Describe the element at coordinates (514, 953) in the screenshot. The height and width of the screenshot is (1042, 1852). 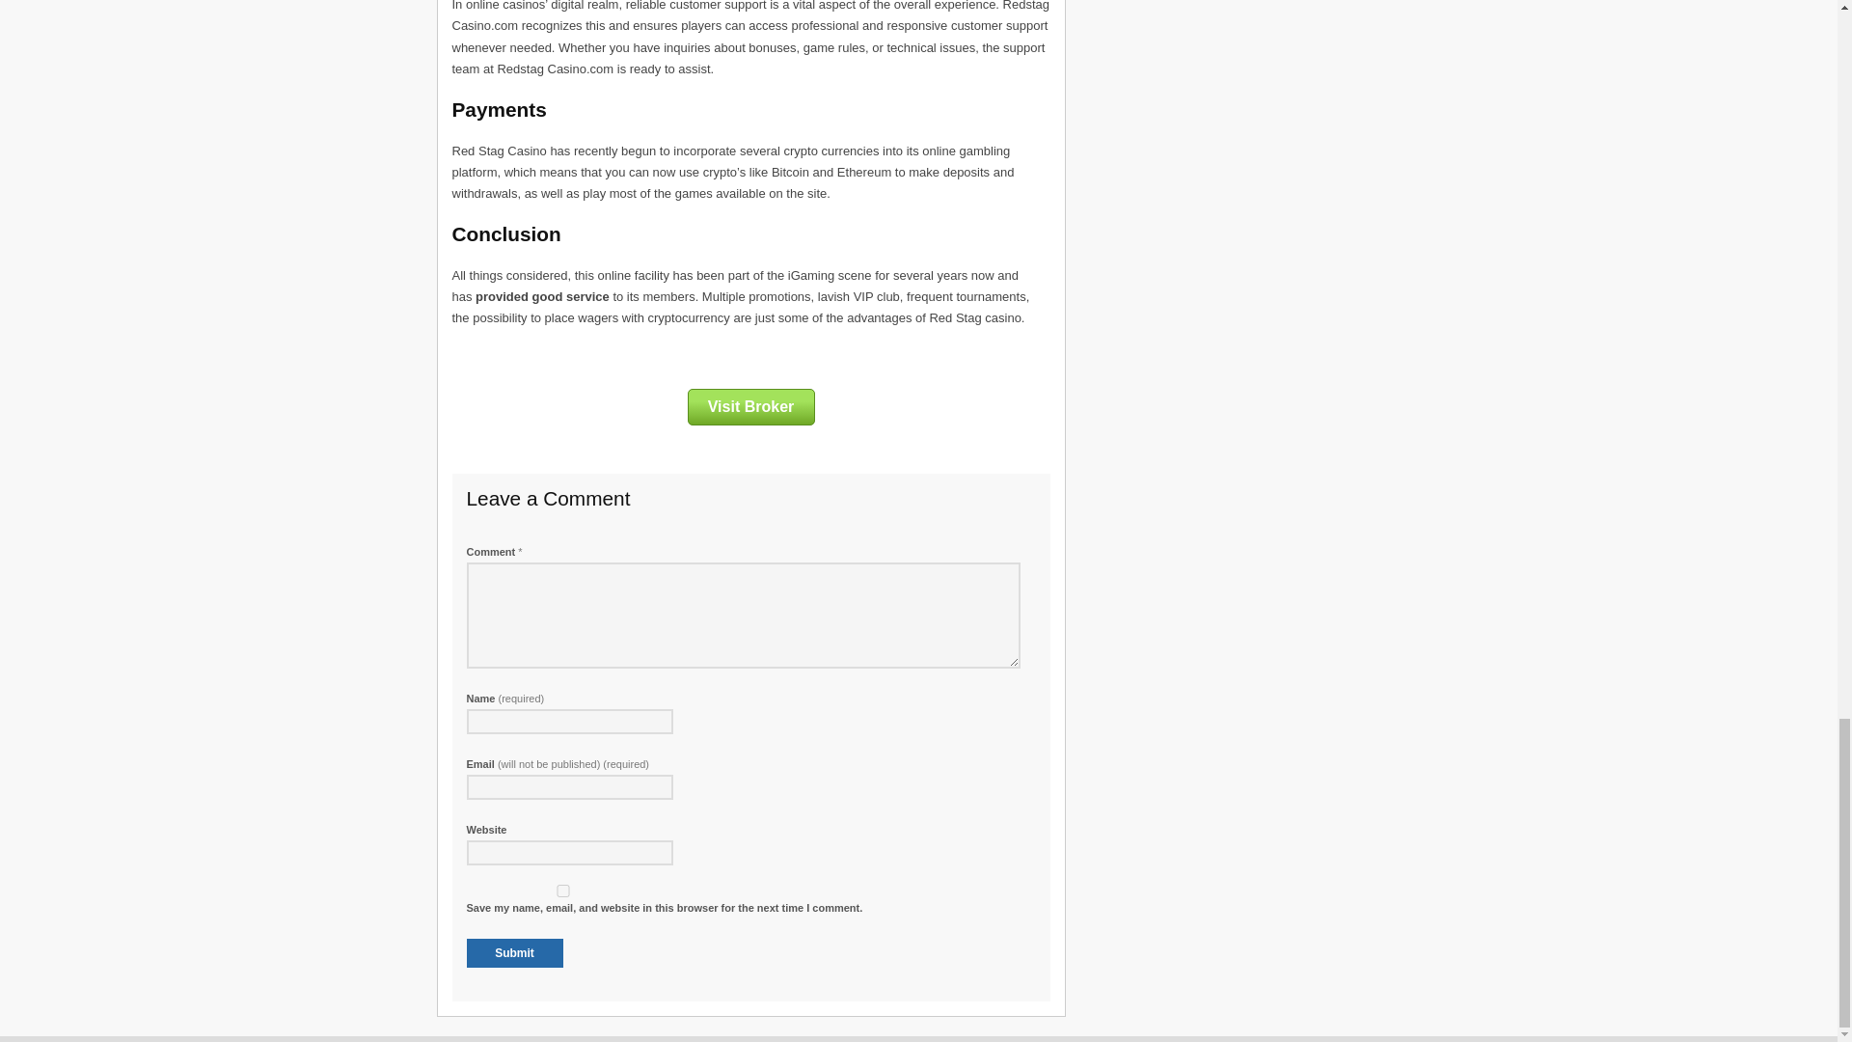
I see `Submit` at that location.